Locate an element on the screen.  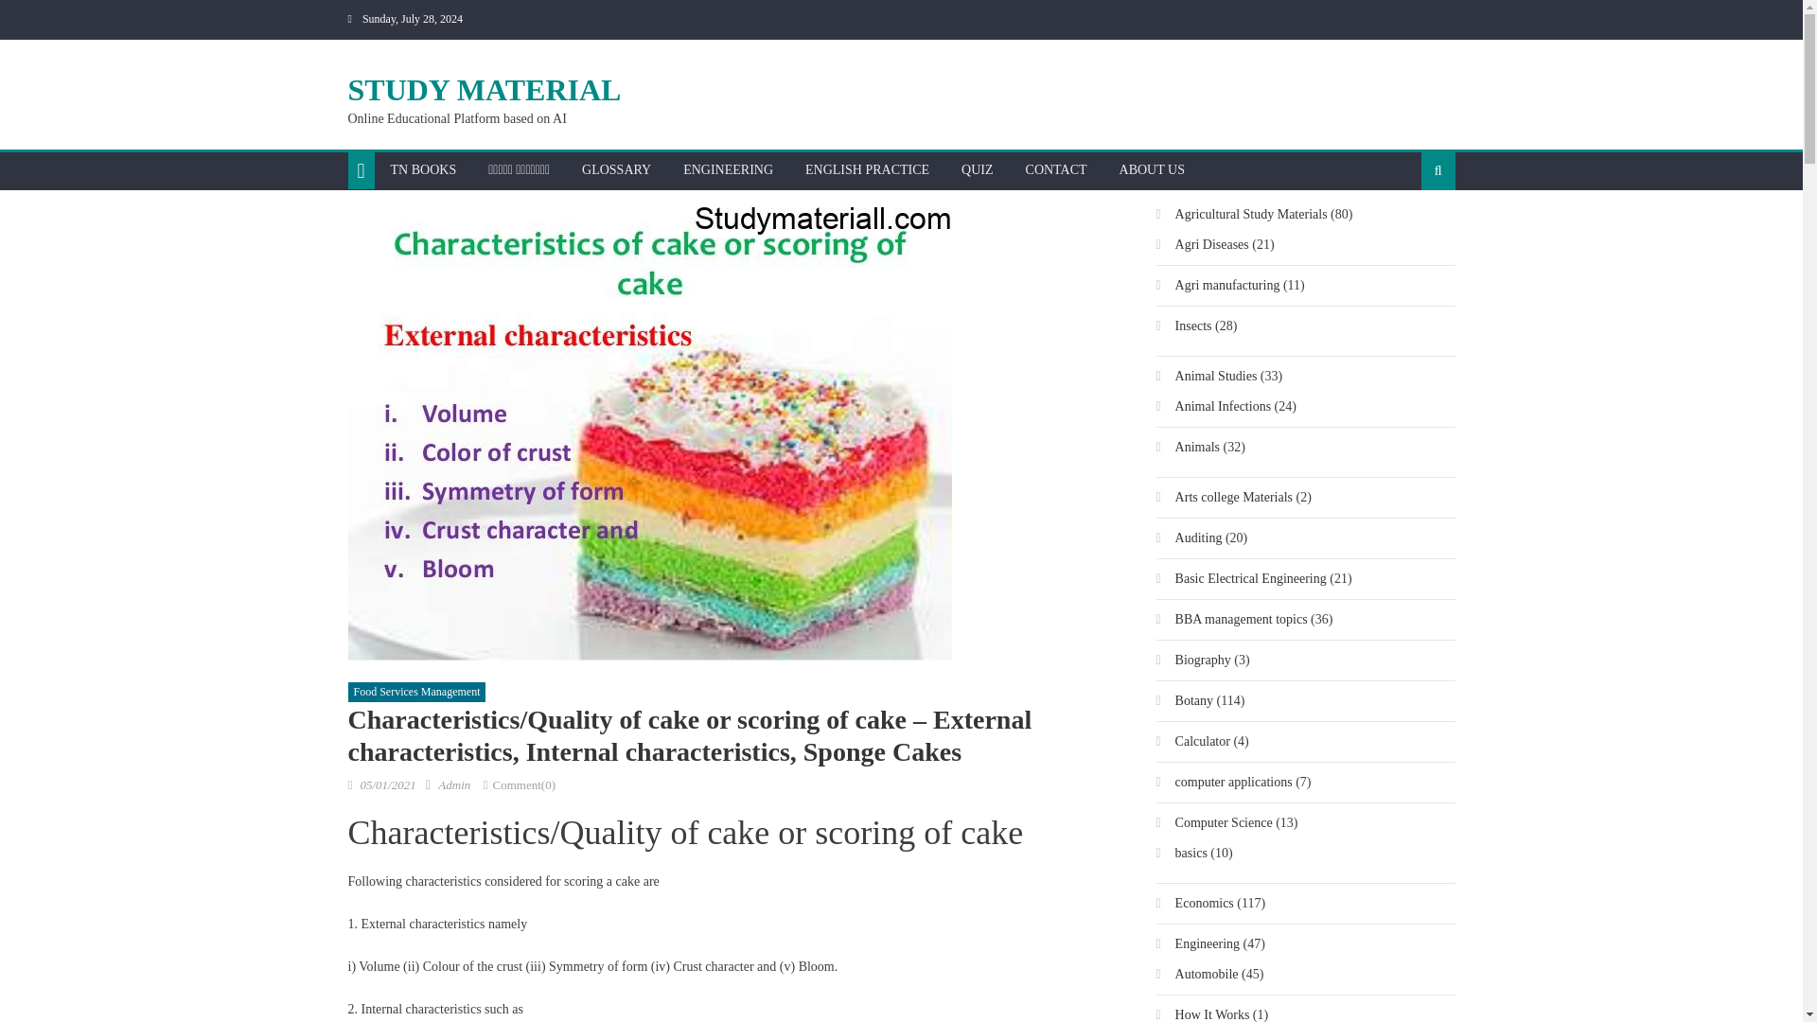
ENGLISH PRACTICE is located at coordinates (867, 169).